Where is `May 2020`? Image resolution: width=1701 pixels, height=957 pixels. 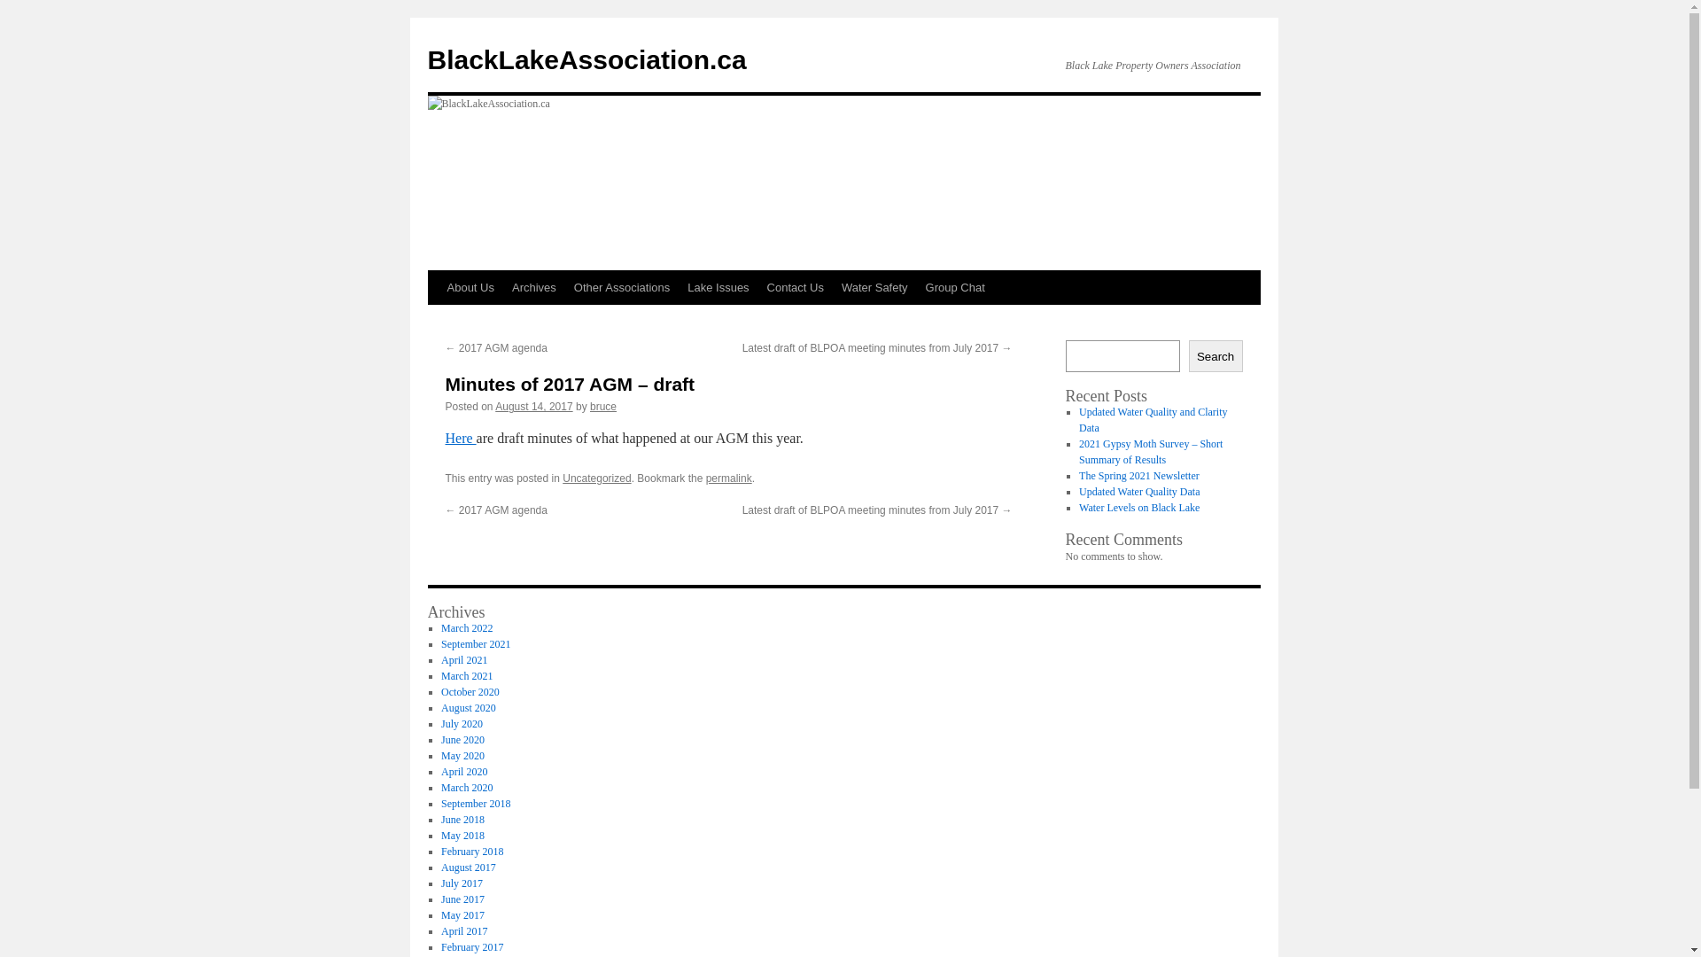
May 2020 is located at coordinates (462, 756).